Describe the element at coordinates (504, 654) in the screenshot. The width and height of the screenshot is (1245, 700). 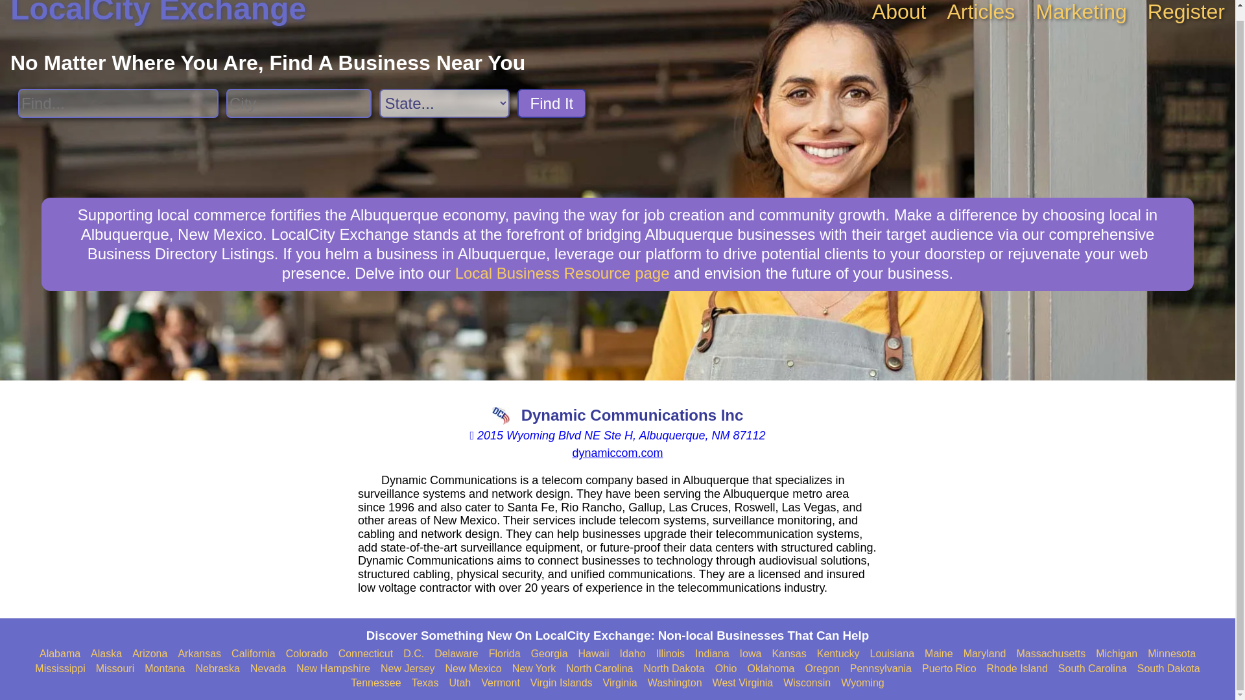
I see `Florida` at that location.